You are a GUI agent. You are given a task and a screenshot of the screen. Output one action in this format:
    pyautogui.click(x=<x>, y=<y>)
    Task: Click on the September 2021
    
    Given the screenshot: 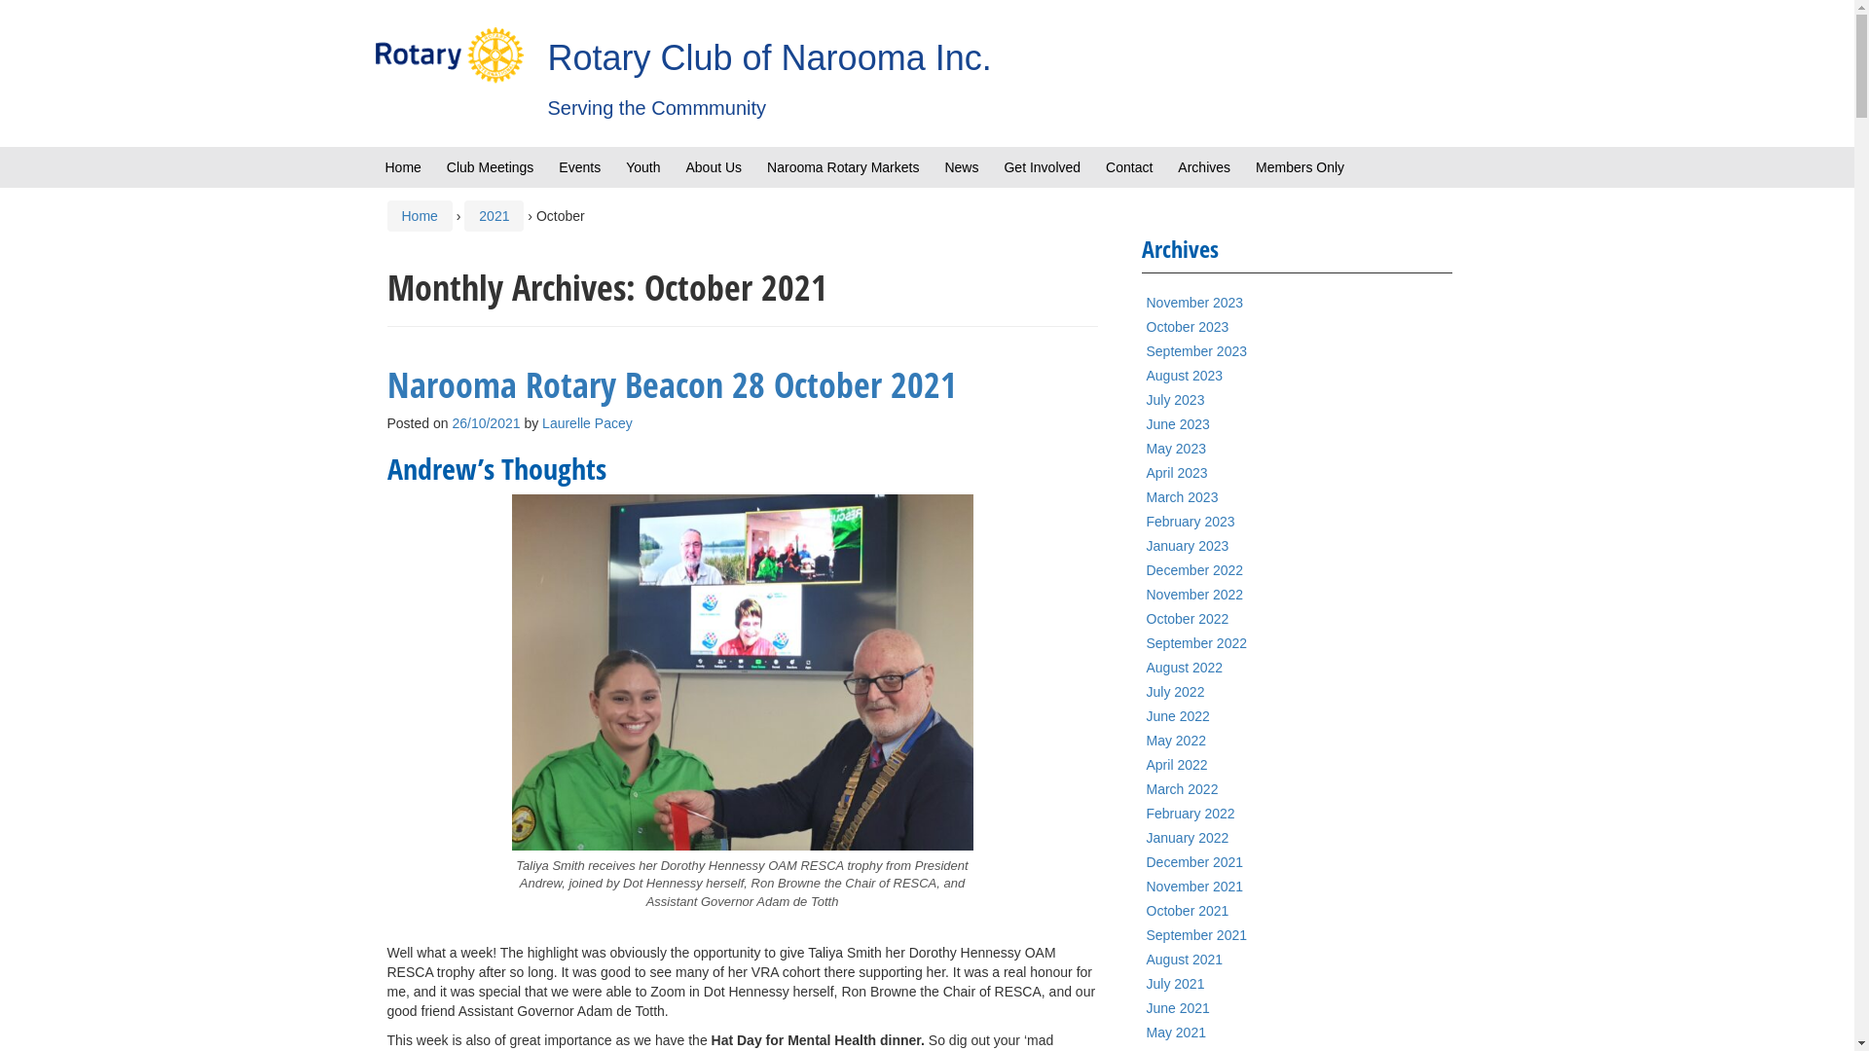 What is the action you would take?
    pyautogui.click(x=1197, y=935)
    